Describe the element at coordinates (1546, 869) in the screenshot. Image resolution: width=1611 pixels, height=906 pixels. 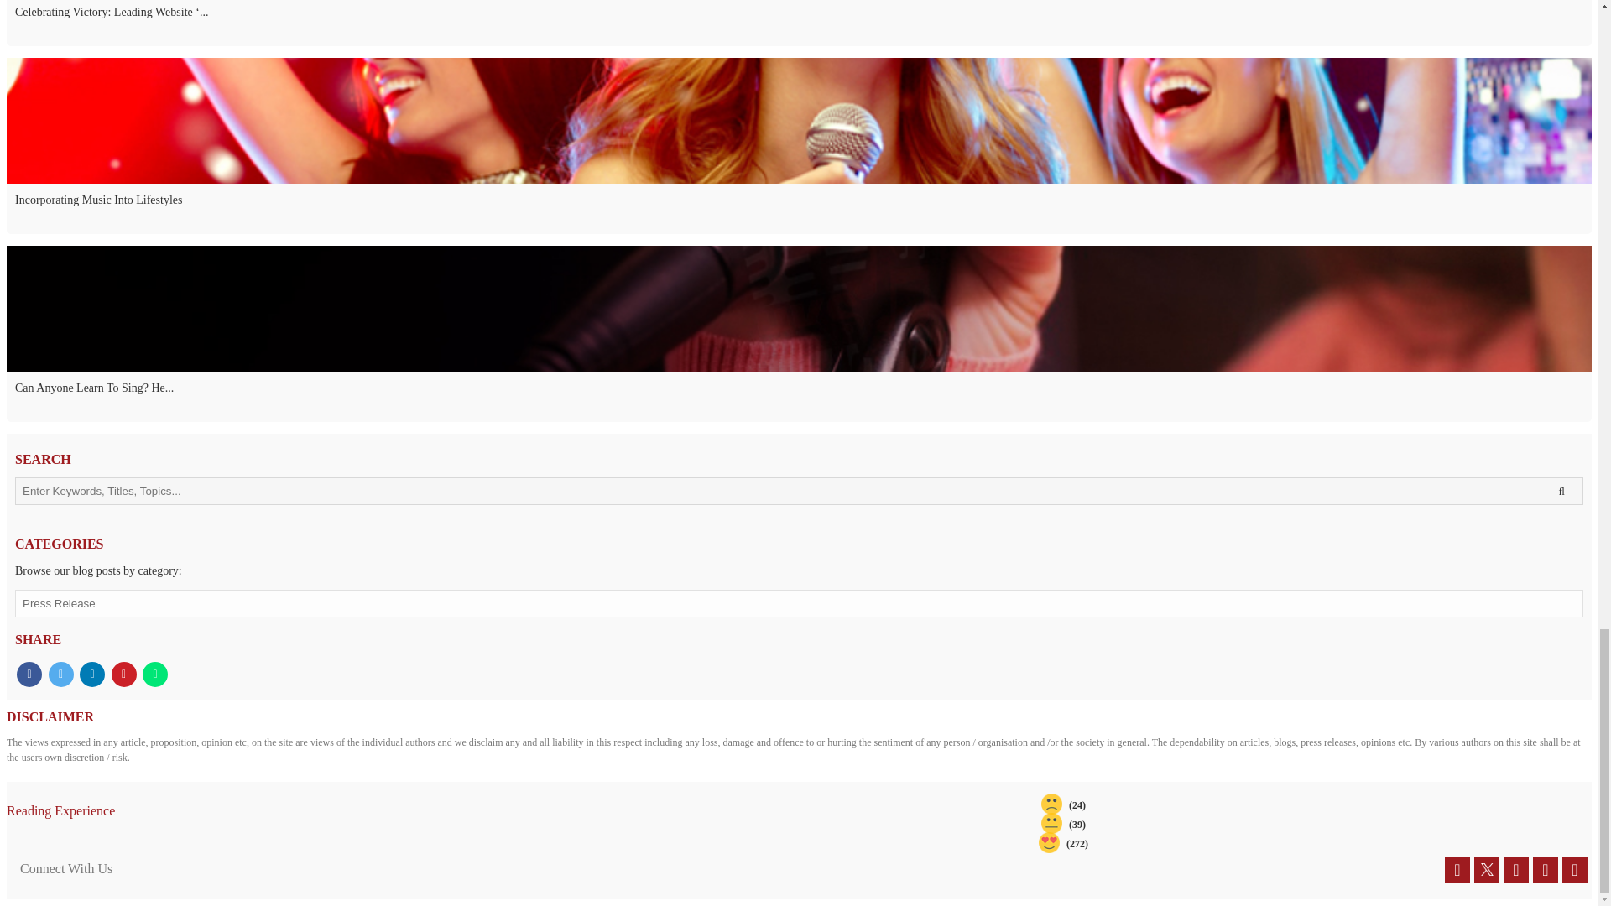
I see `Pinterest` at that location.